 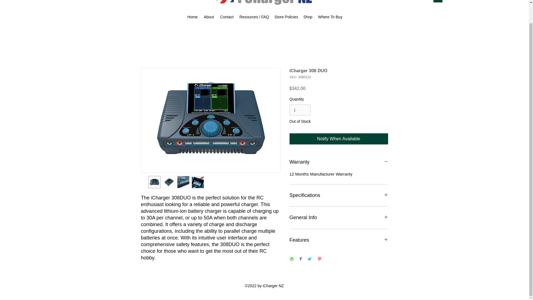 I want to click on Store Policies, so click(x=286, y=17).